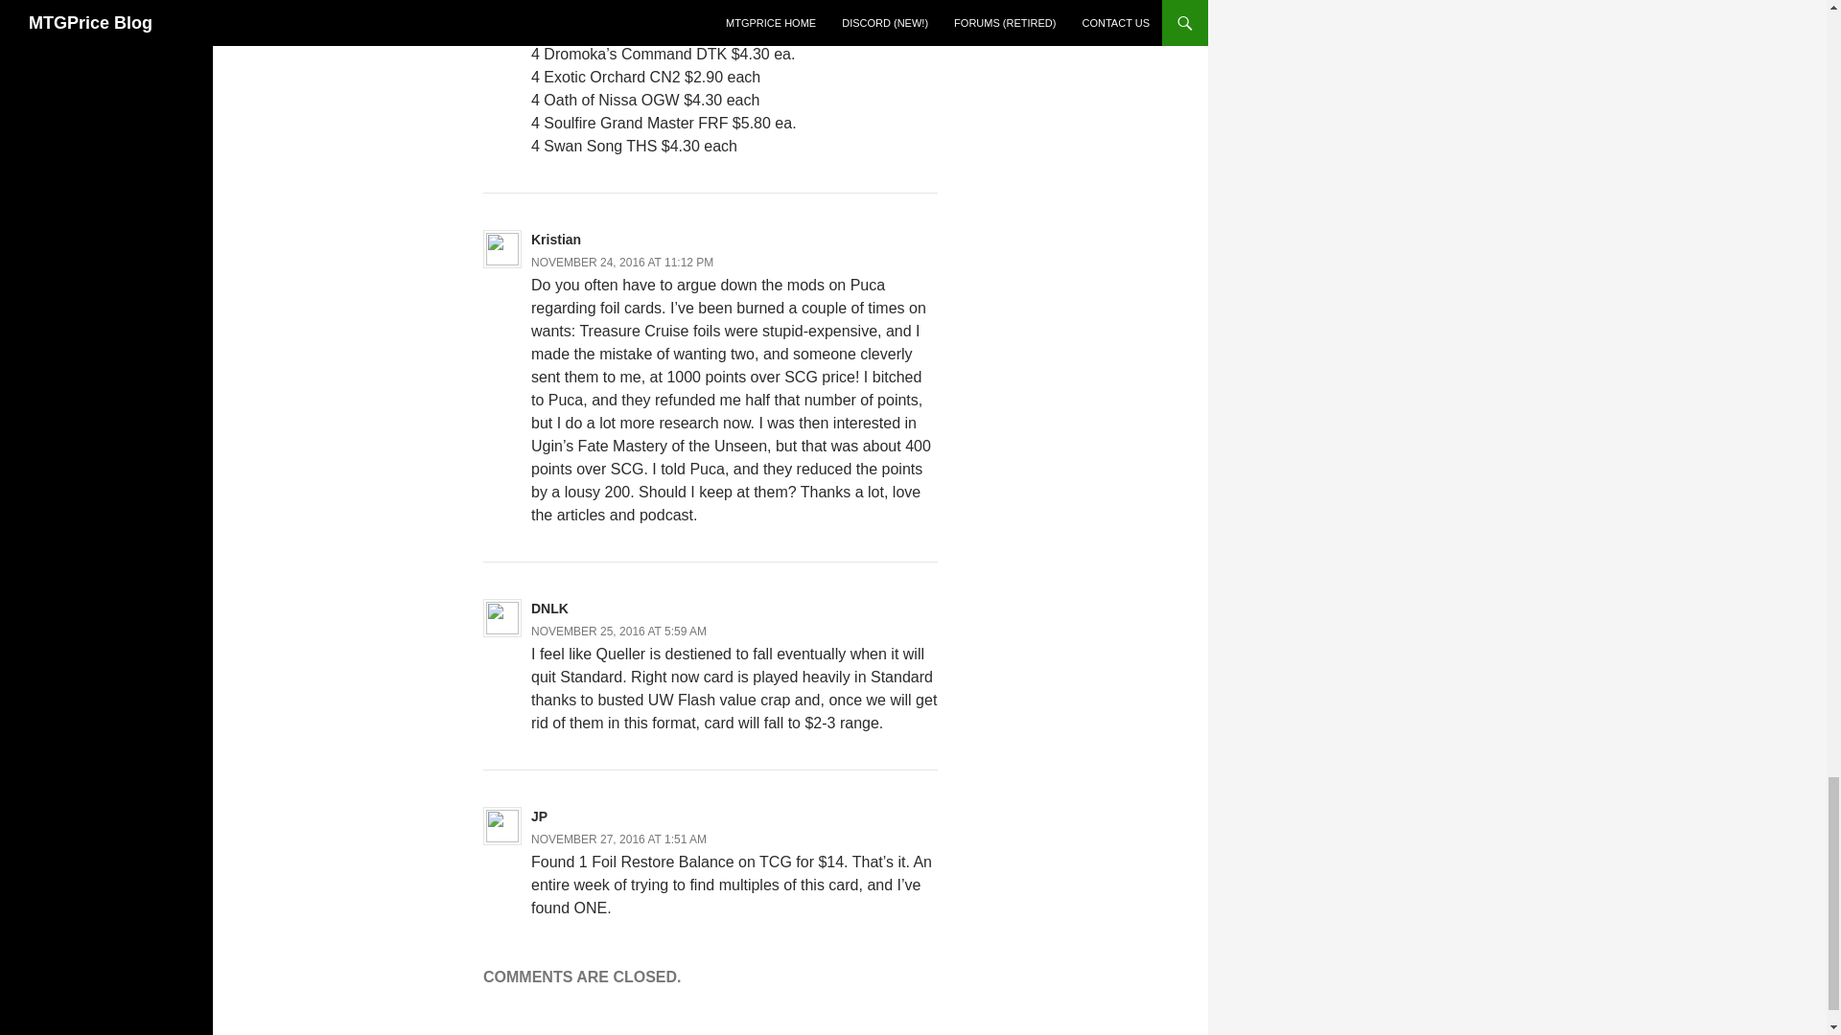 The image size is (1841, 1035). Describe the element at coordinates (622, 262) in the screenshot. I see `NOVEMBER 24, 2016 AT 11:12 PM` at that location.